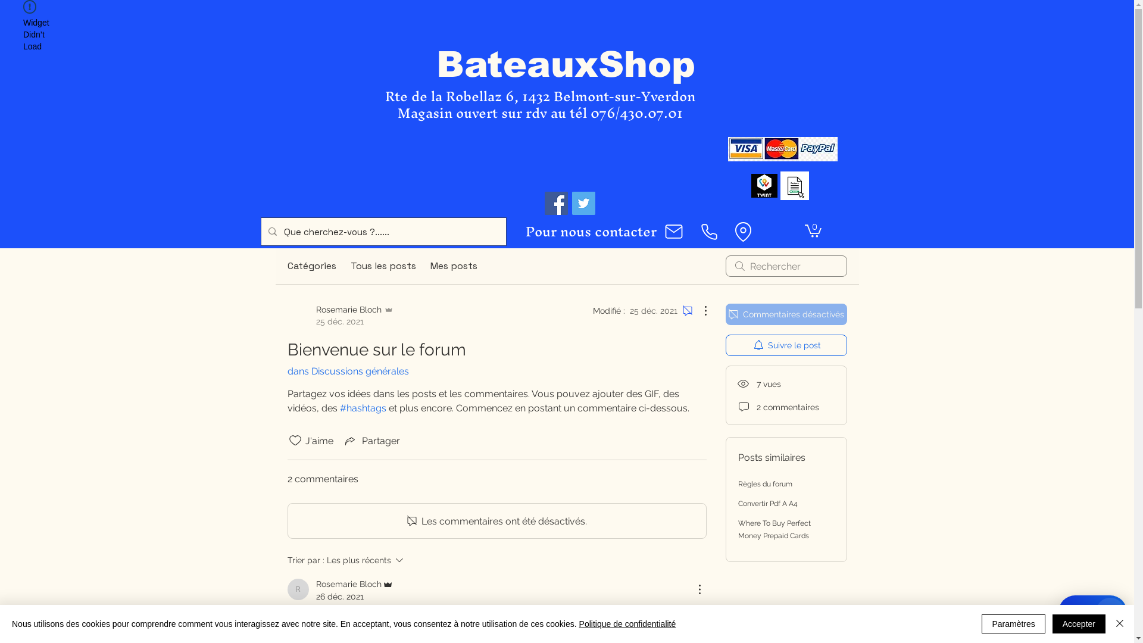 This screenshot has height=643, width=1143. I want to click on Smartsupp widget button, so click(1093, 612).